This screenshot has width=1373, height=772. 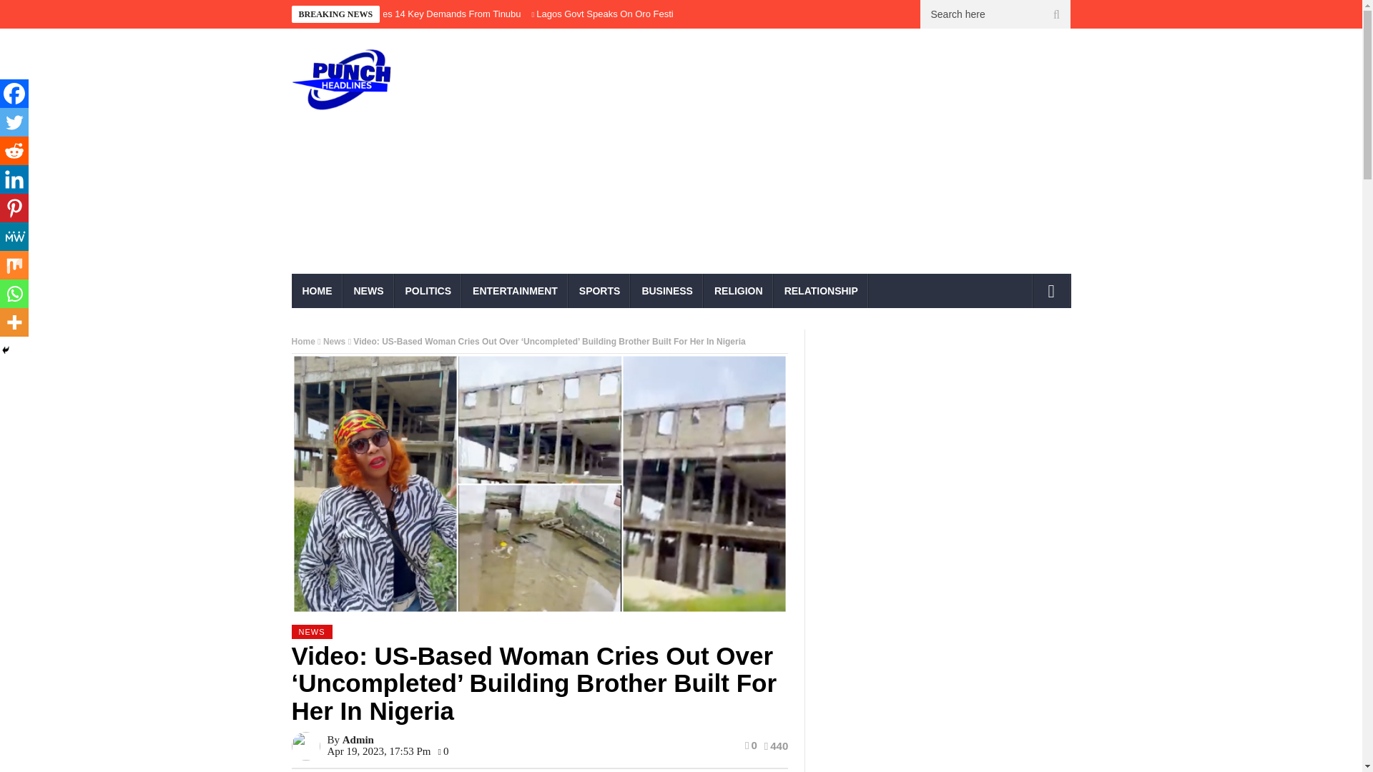 I want to click on HOME, so click(x=318, y=290).